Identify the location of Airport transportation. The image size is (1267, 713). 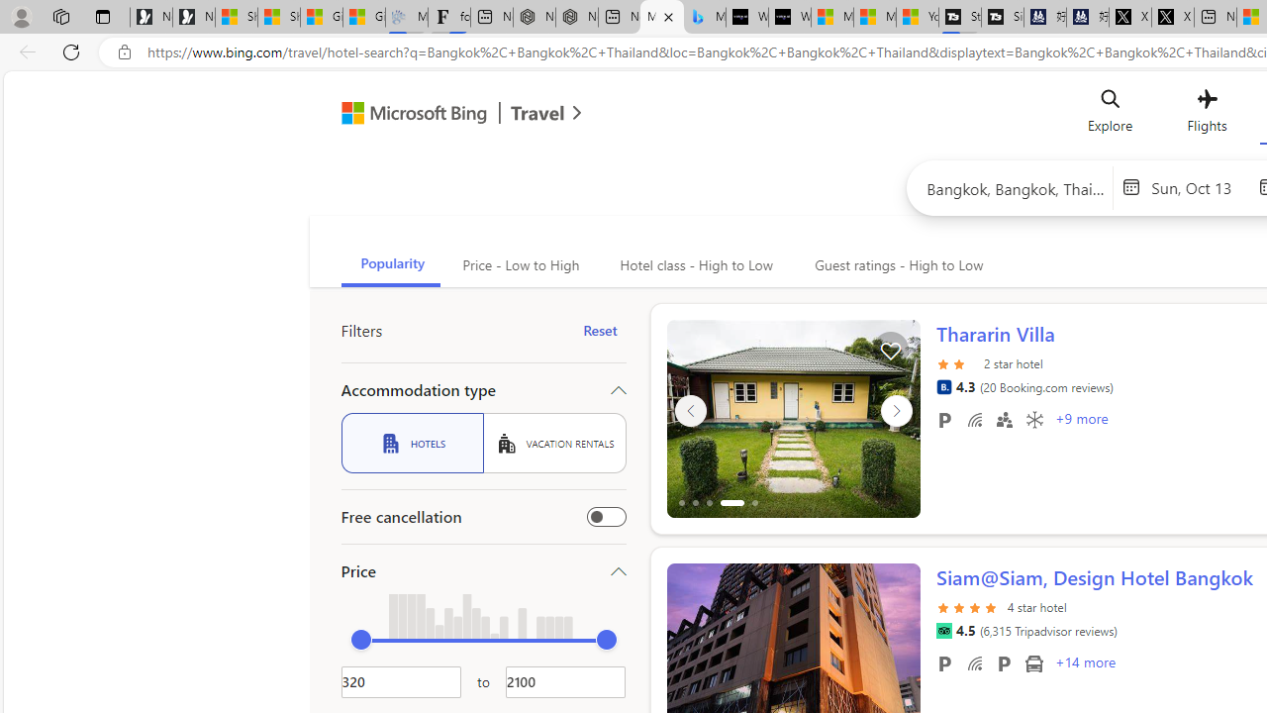
(1033, 662).